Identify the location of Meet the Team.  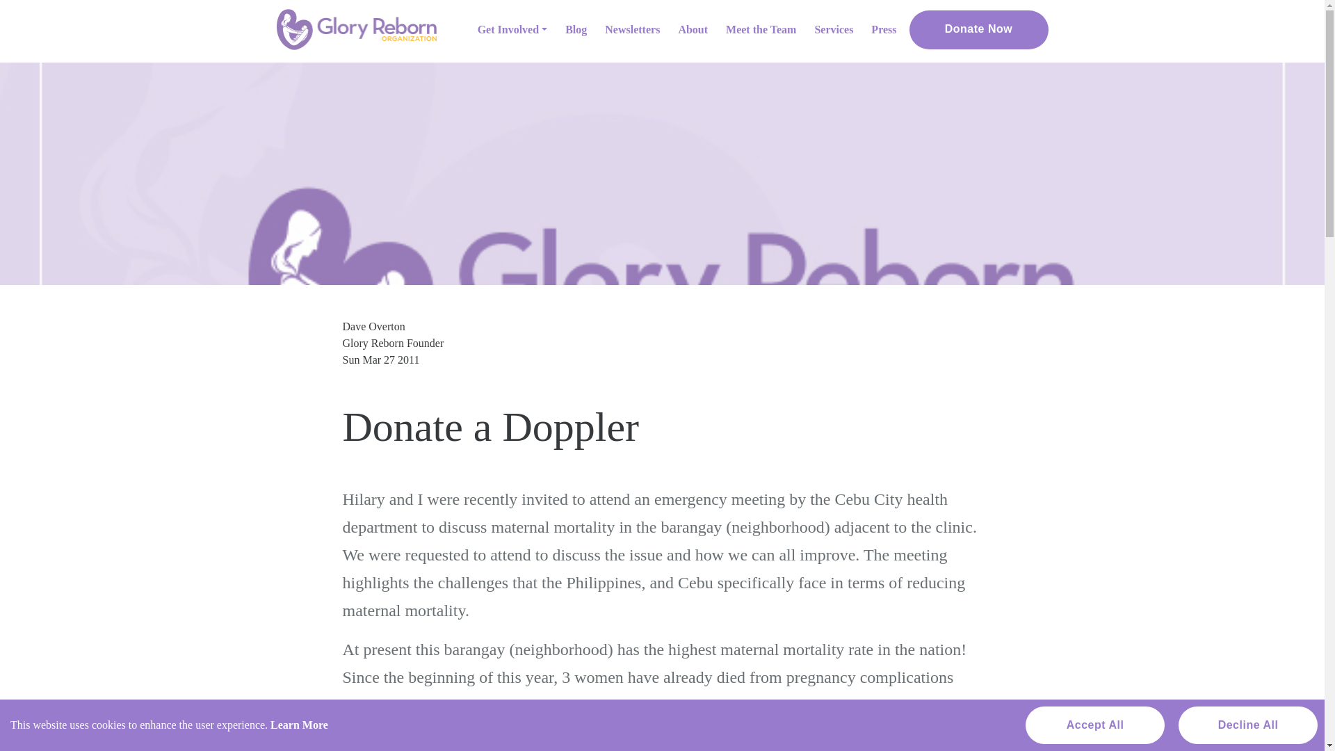
(761, 29).